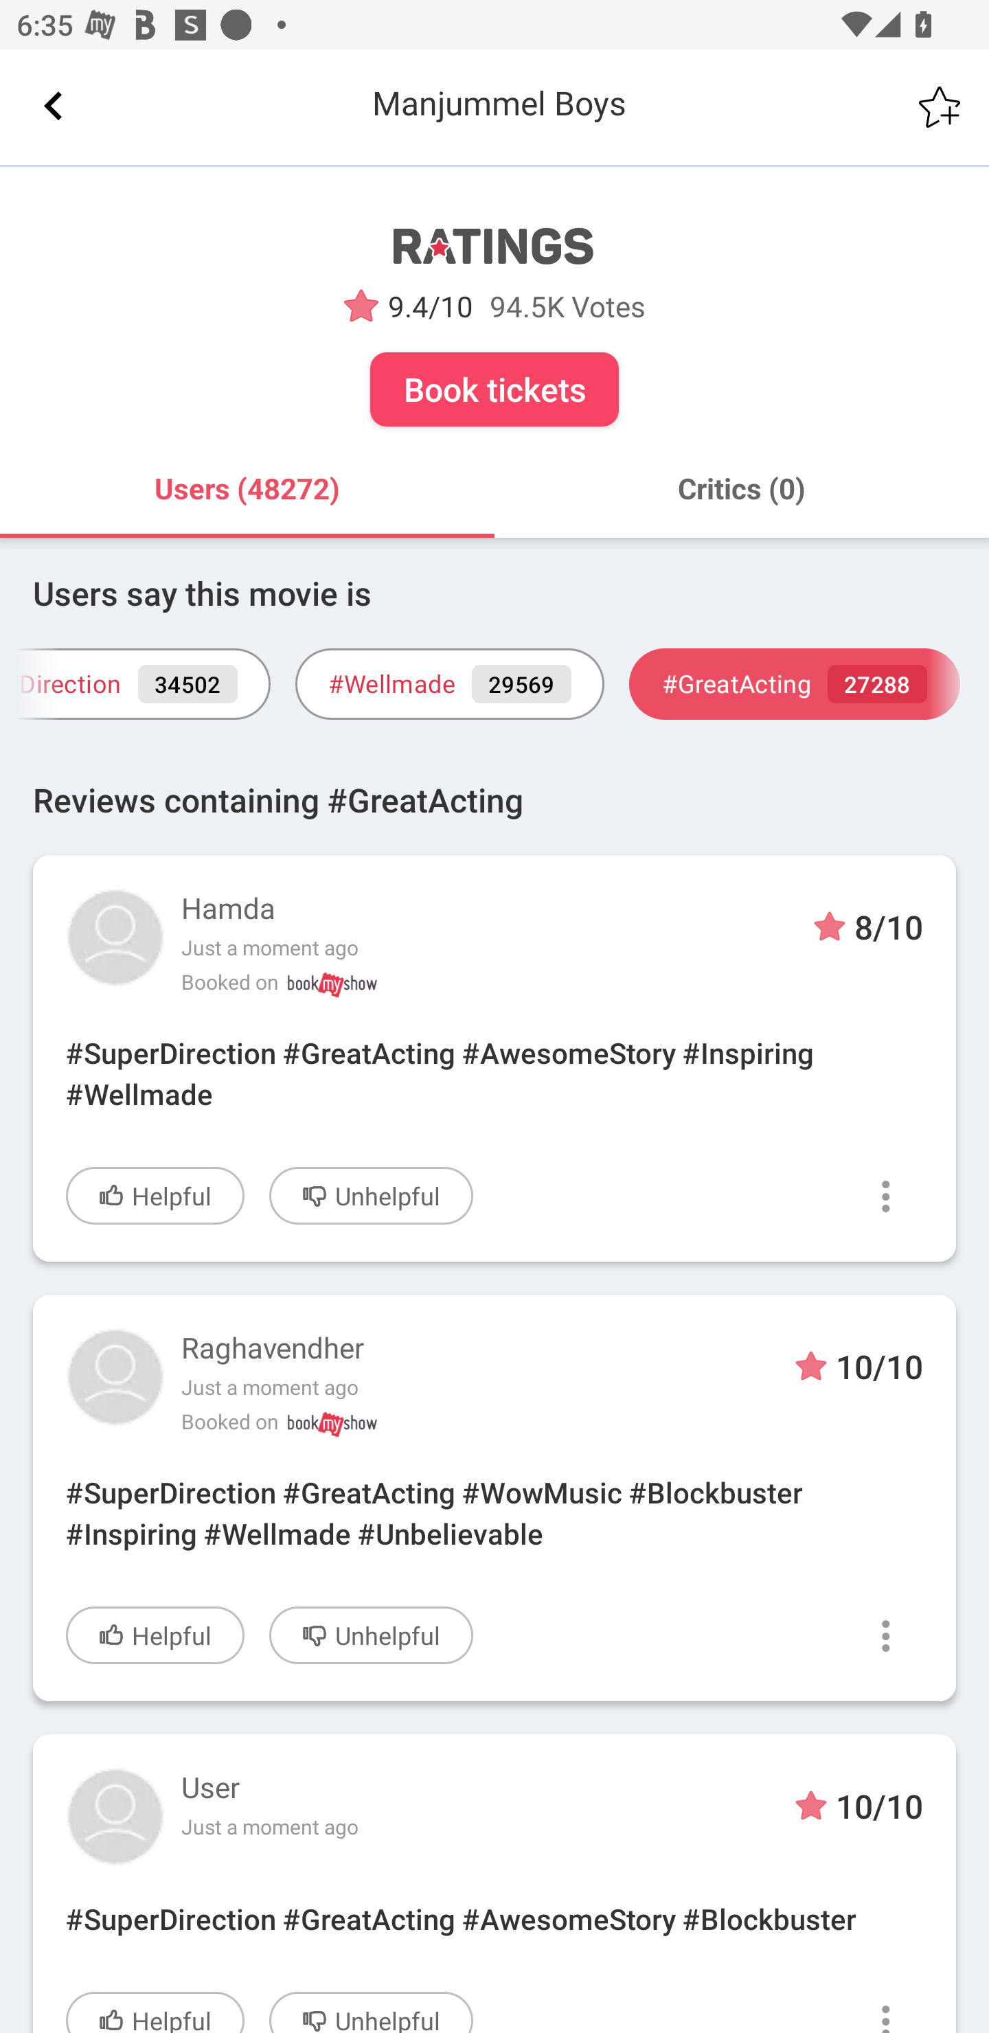 This screenshot has width=989, height=2033. What do you see at coordinates (449, 684) in the screenshot?
I see `#Wellmade 29569` at bounding box center [449, 684].